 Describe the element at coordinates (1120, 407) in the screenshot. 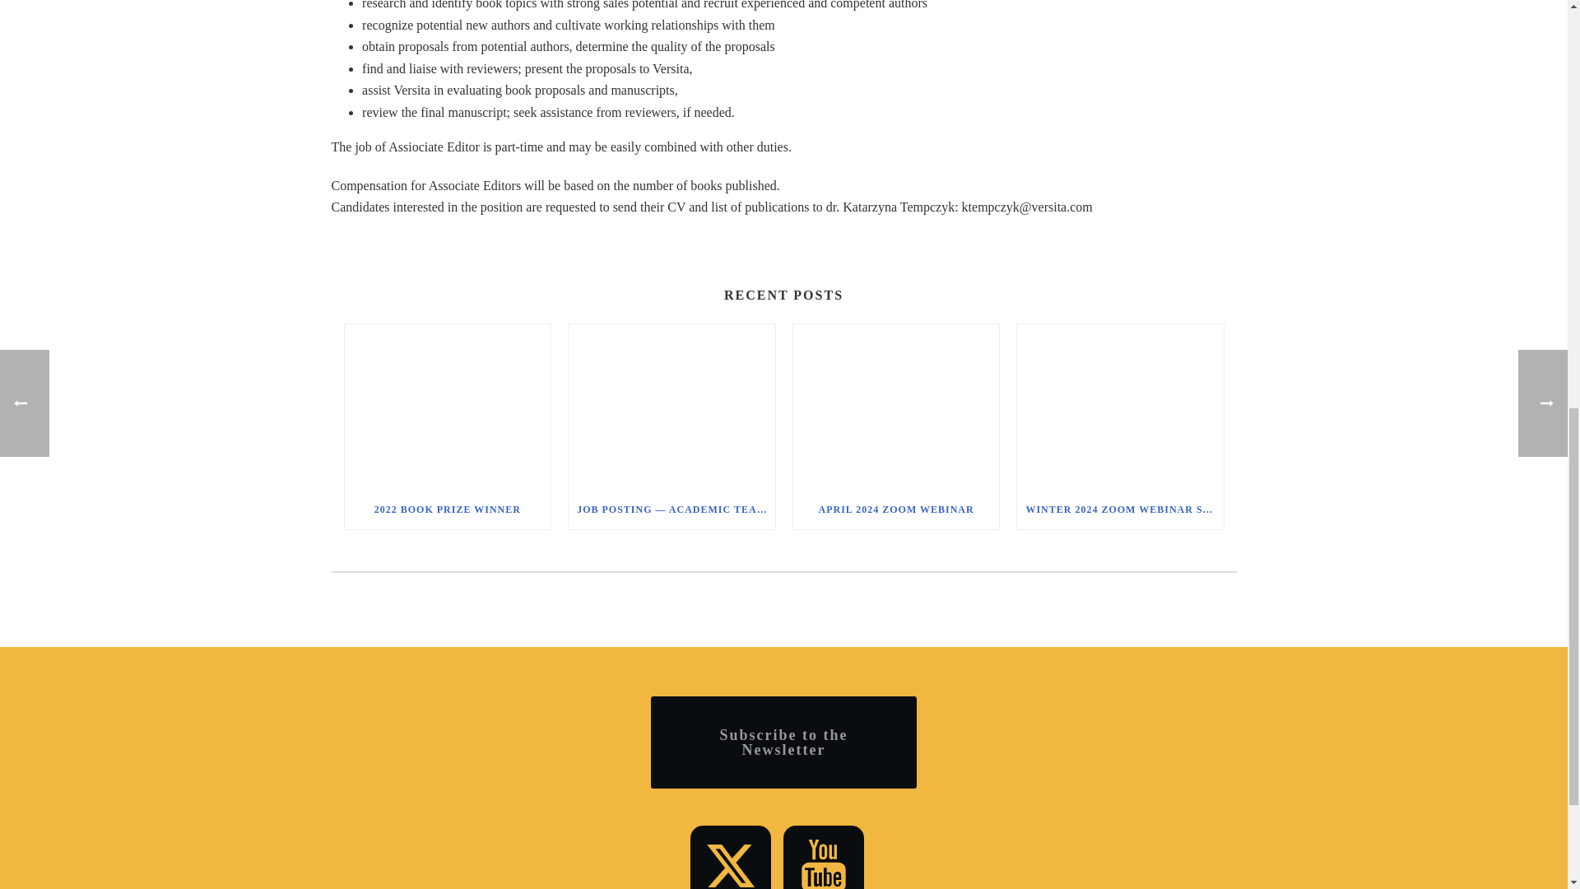

I see `Winter 2024 Zoom Webinar Series` at that location.